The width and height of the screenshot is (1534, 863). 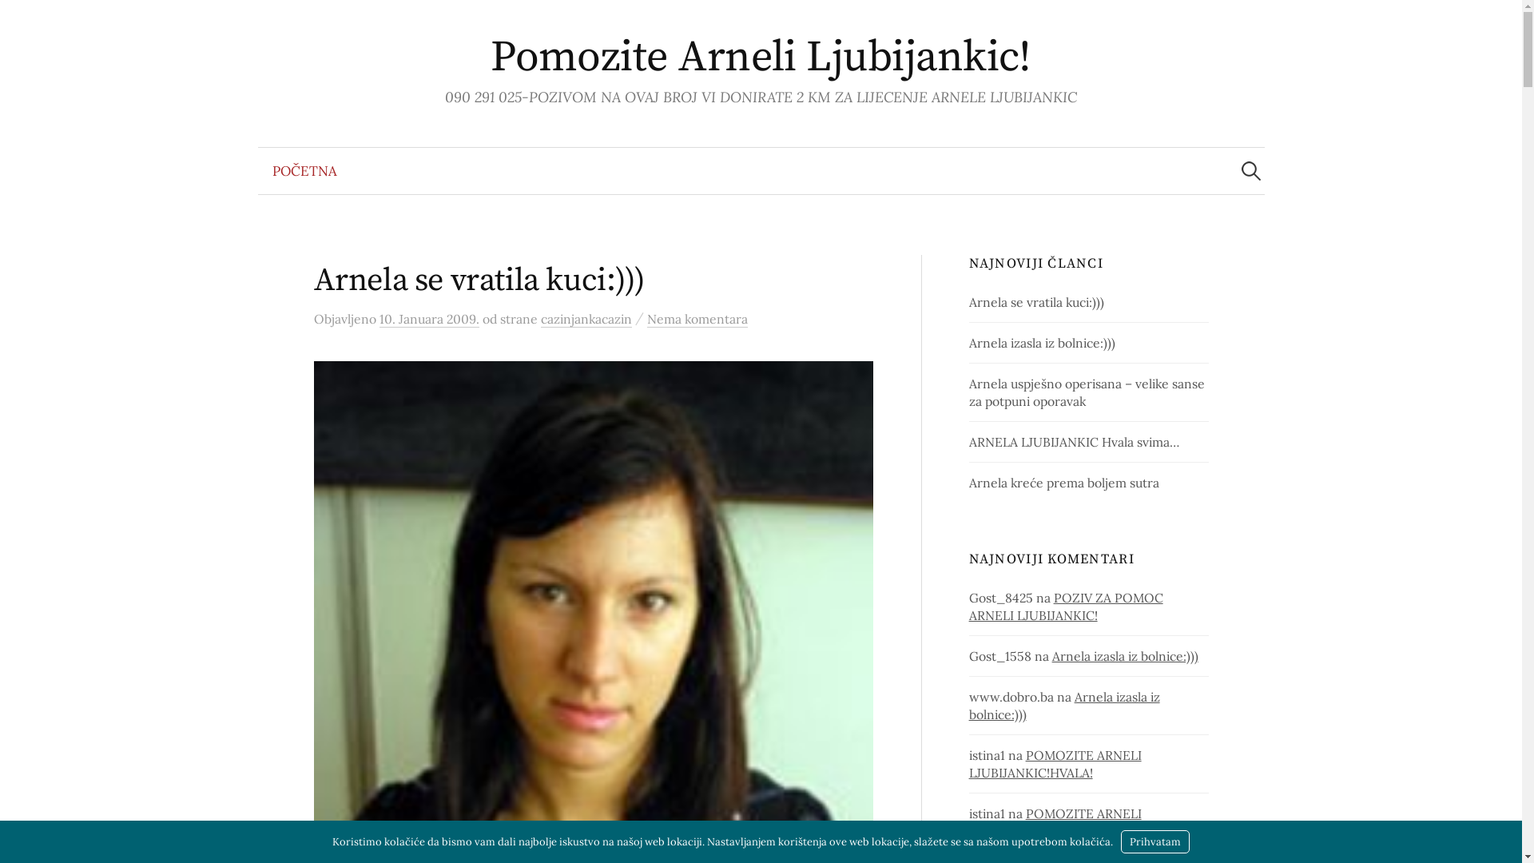 What do you see at coordinates (1037, 302) in the screenshot?
I see `Arnela se vratila kuci:)))` at bounding box center [1037, 302].